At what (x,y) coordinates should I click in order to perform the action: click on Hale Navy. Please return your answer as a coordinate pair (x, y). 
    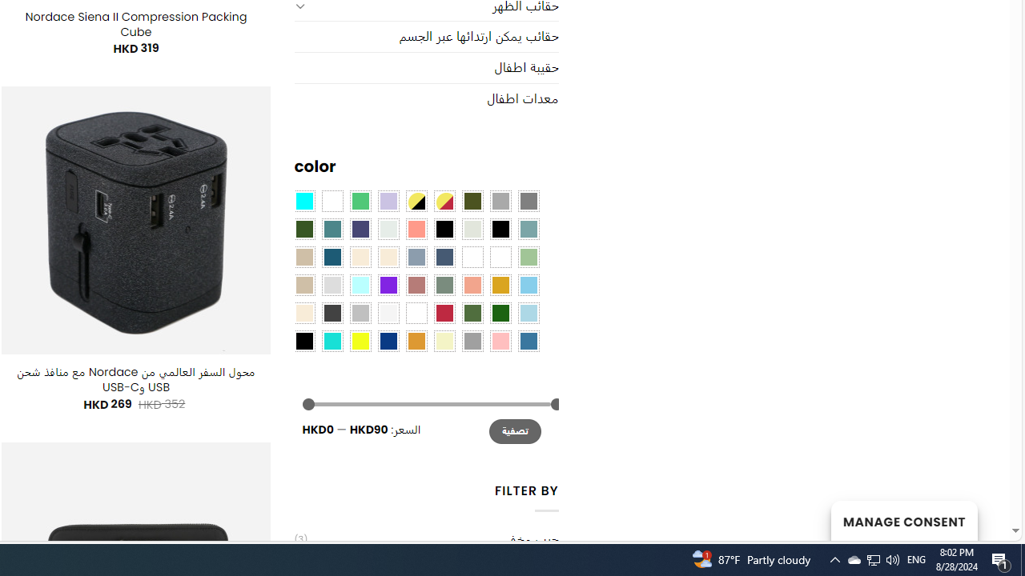
    Looking at the image, I should click on (444, 257).